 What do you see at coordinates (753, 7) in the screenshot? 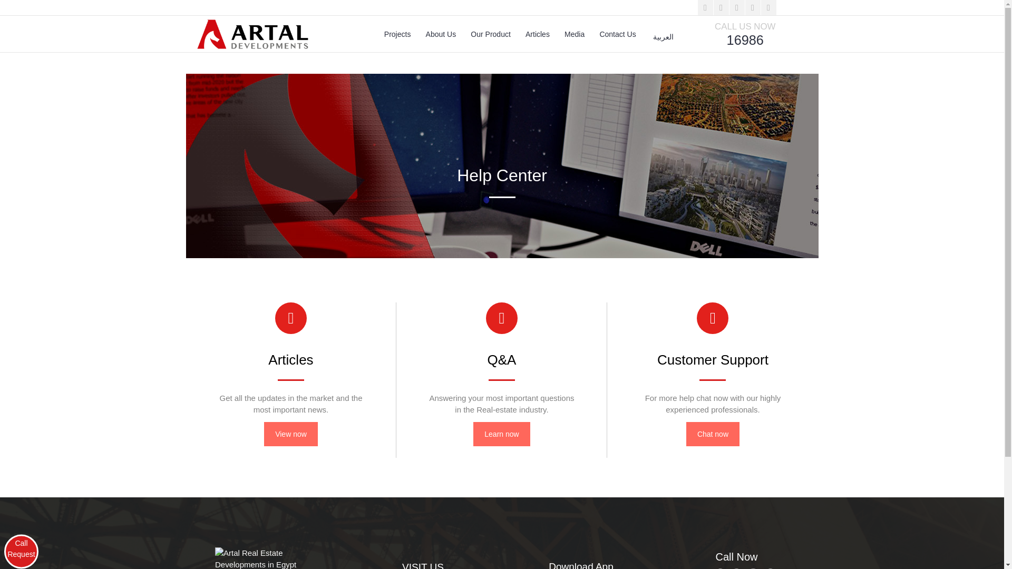
I see `YouTube` at bounding box center [753, 7].